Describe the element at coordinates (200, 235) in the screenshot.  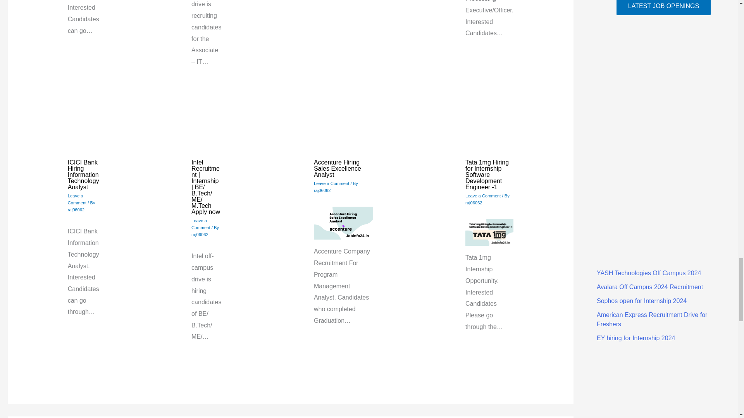
I see `View all posts by raj06062` at that location.